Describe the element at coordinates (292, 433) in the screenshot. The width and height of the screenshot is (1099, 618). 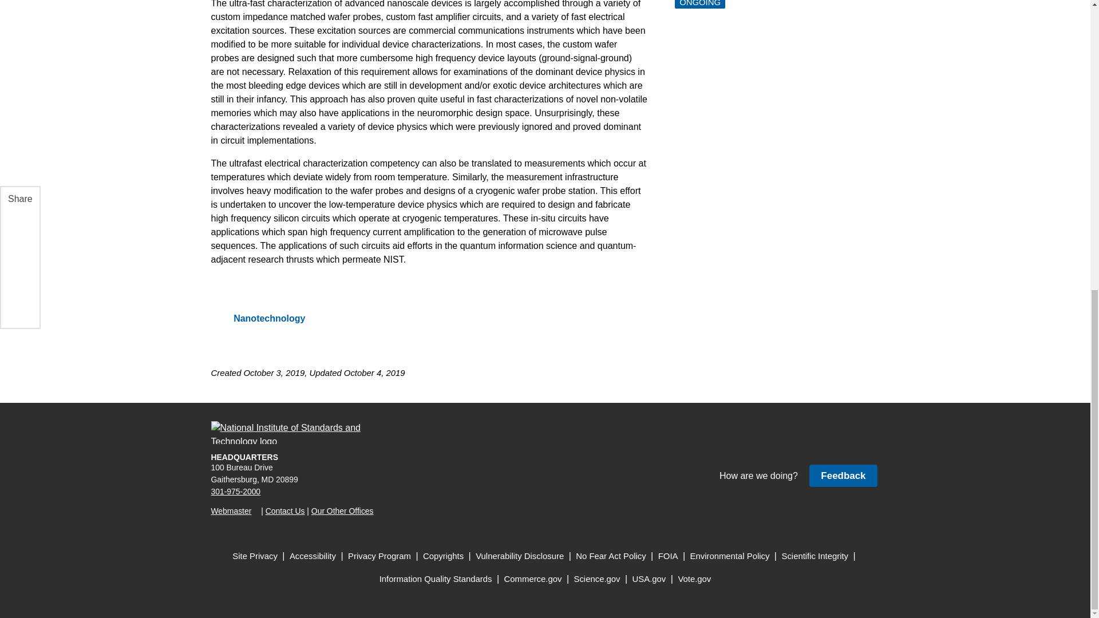
I see `National Institute of Standards and Technology` at that location.